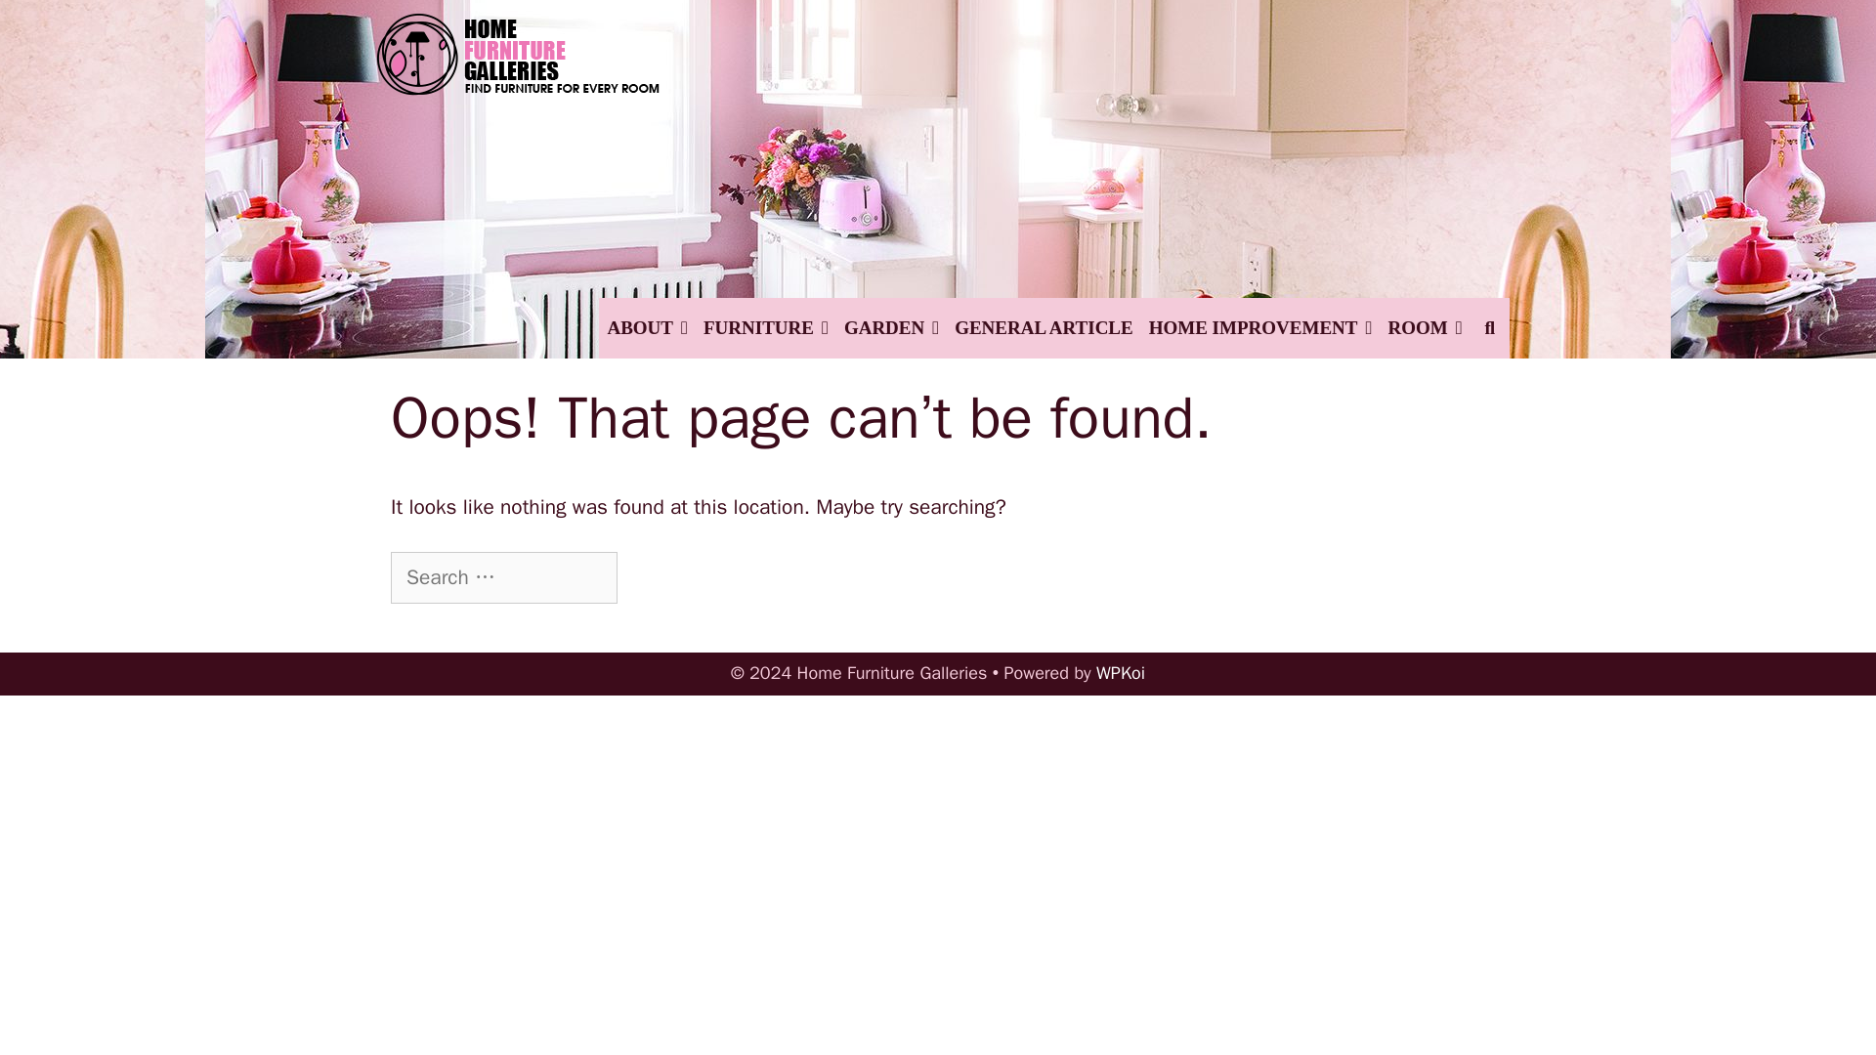 The image size is (1876, 1055). I want to click on Home Furniture Galleries, so click(518, 150).